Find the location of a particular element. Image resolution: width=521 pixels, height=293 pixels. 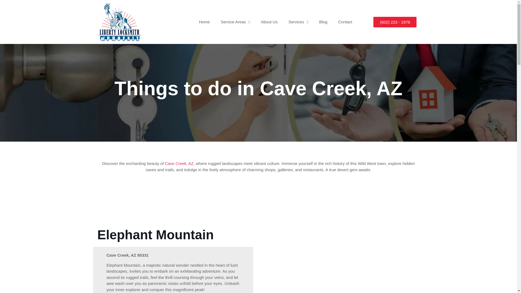

Home is located at coordinates (204, 22).